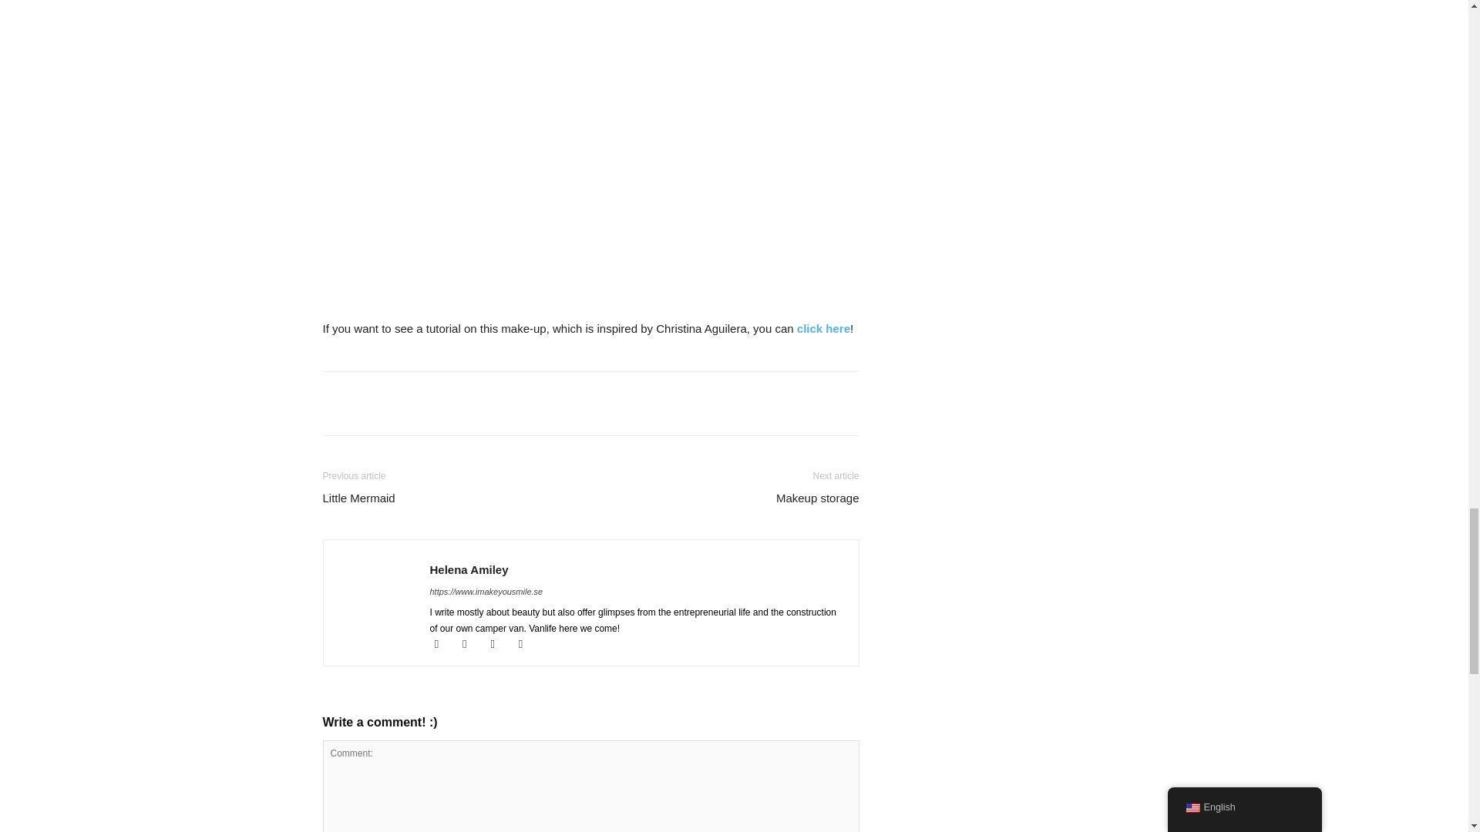  I want to click on  click here, so click(822, 328).